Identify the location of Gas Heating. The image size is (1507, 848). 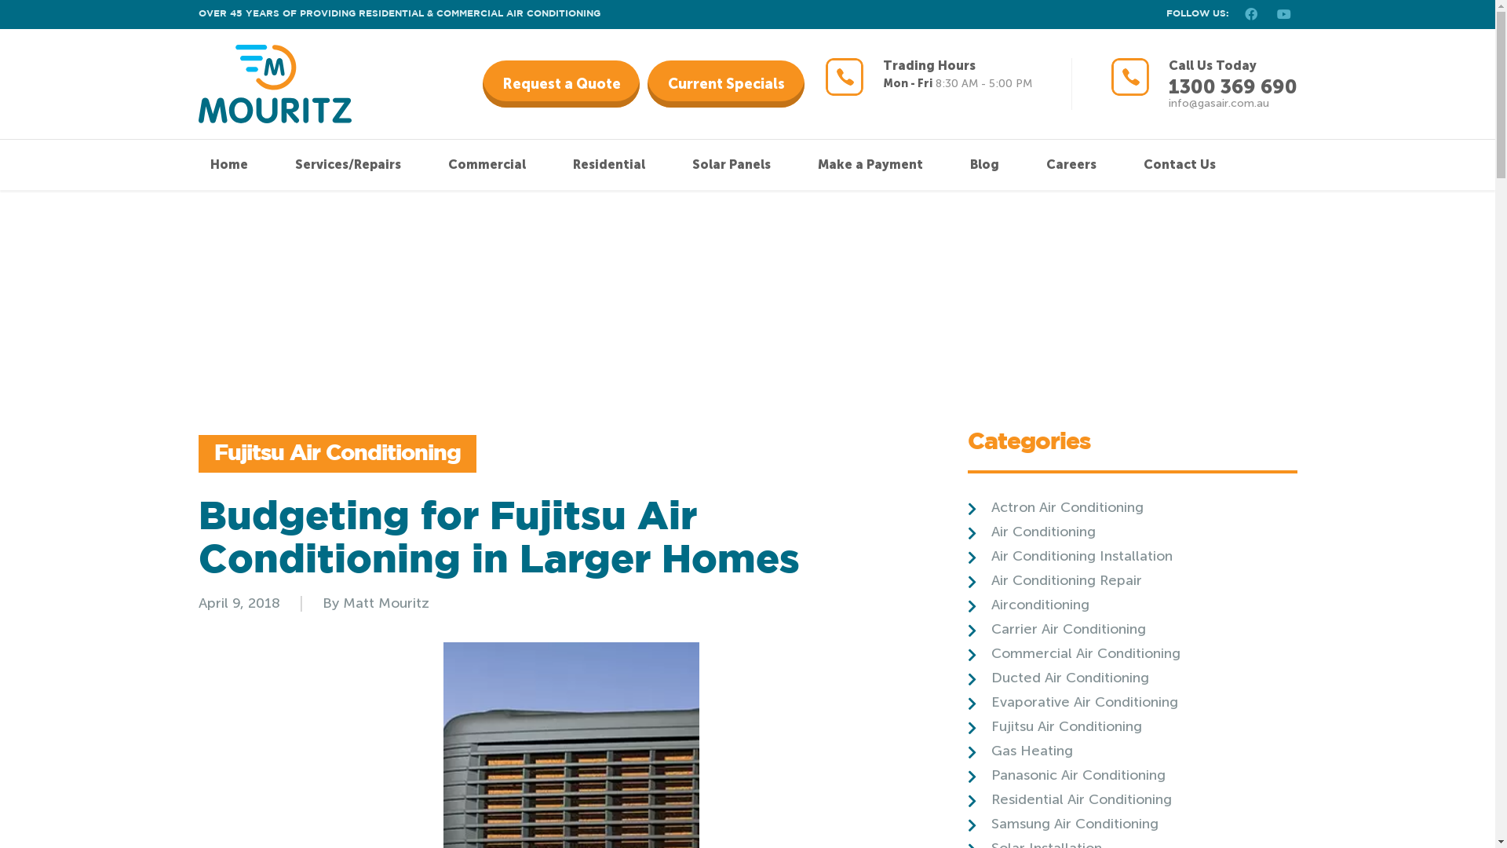
(1020, 751).